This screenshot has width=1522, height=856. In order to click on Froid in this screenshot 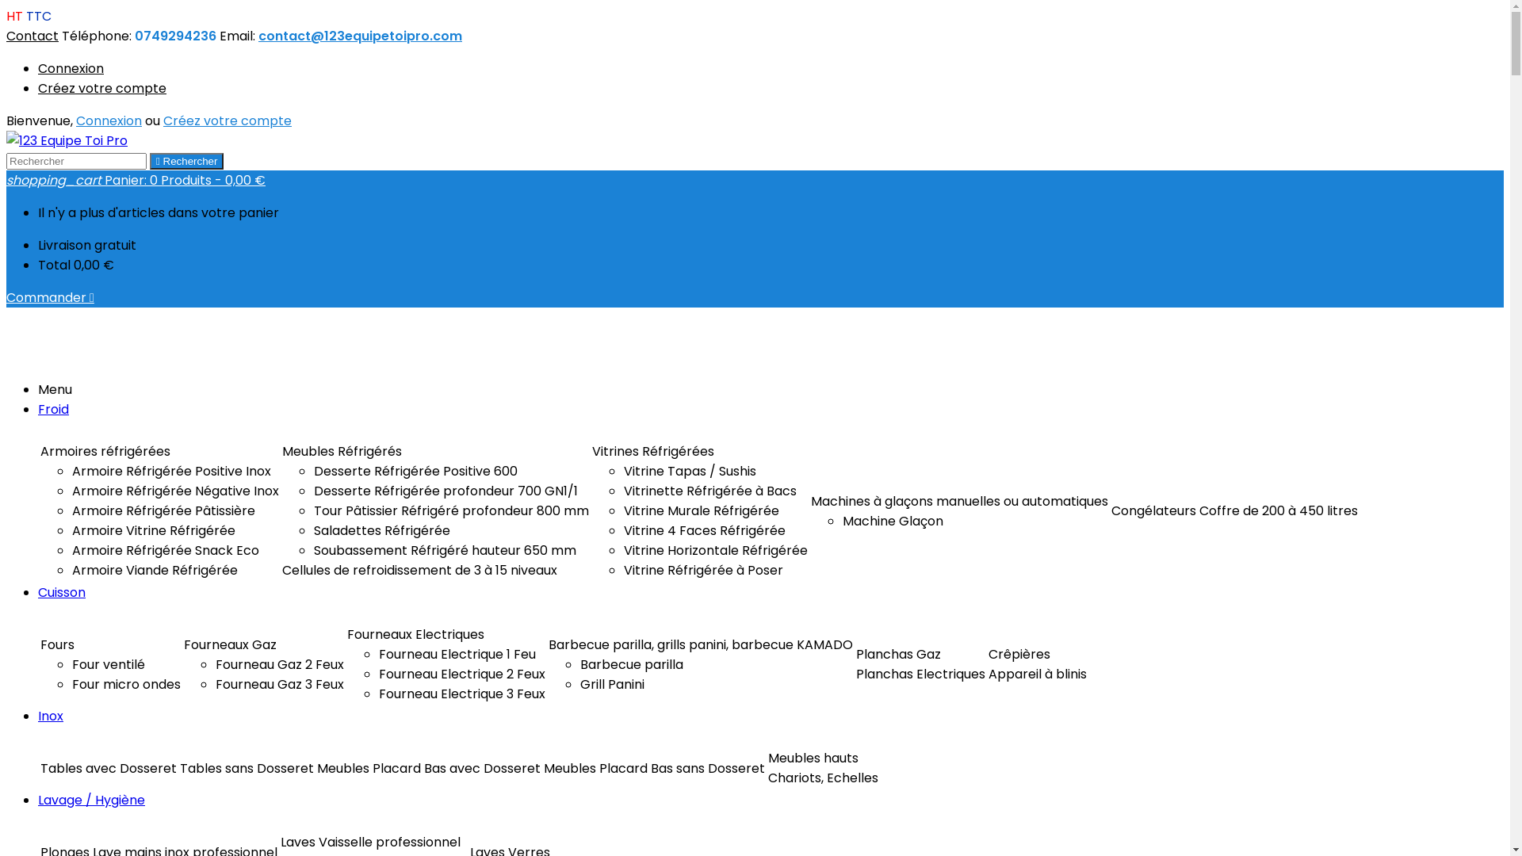, I will do `click(54, 409)`.